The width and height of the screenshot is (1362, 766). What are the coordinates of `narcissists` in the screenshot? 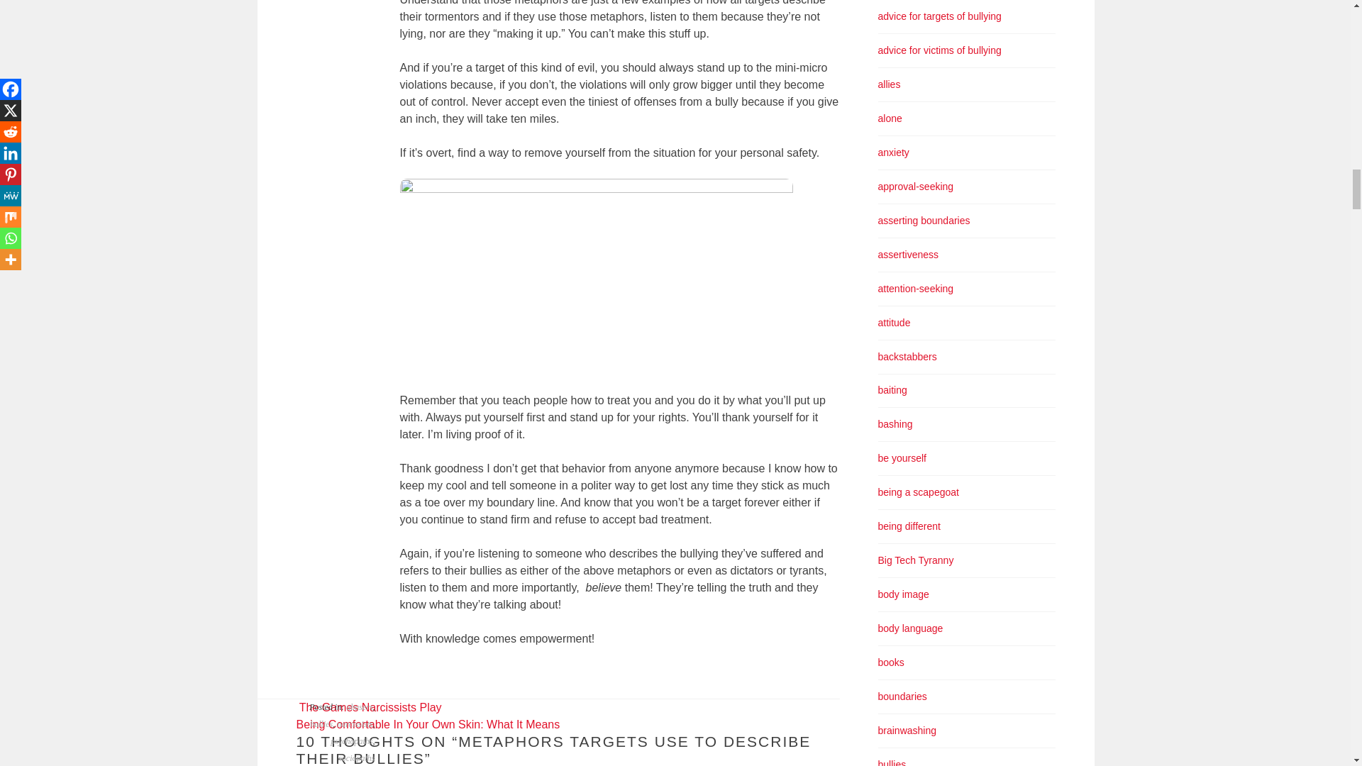 It's located at (354, 724).